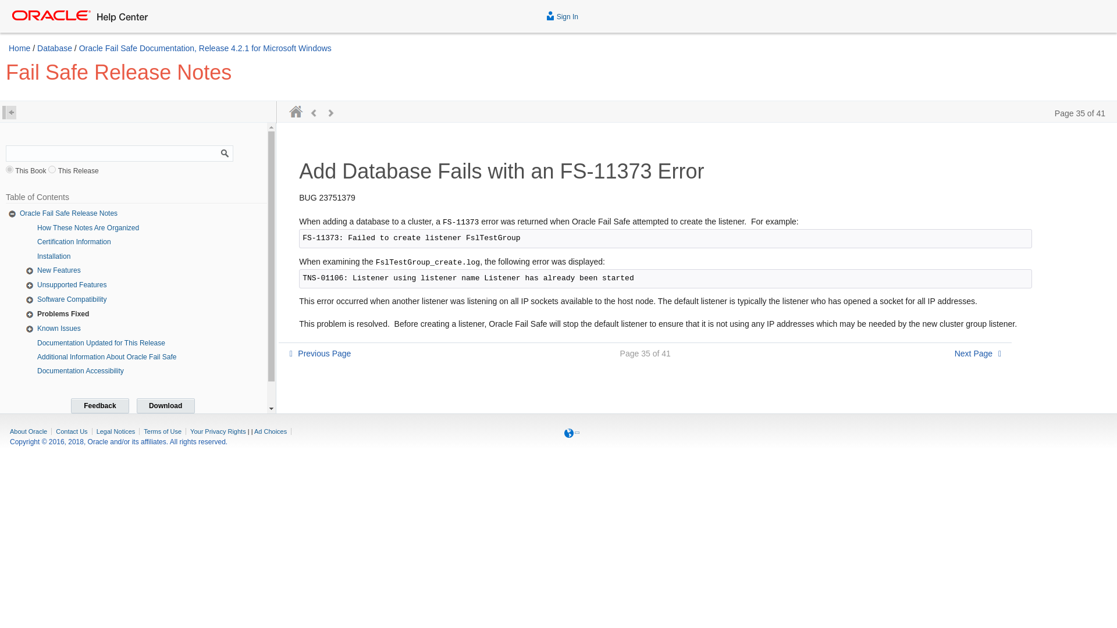  I want to click on Sign In, so click(560, 14).